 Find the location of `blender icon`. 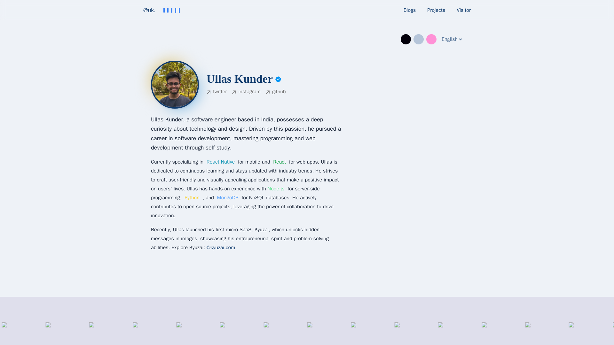

blender icon is located at coordinates (36, 330).